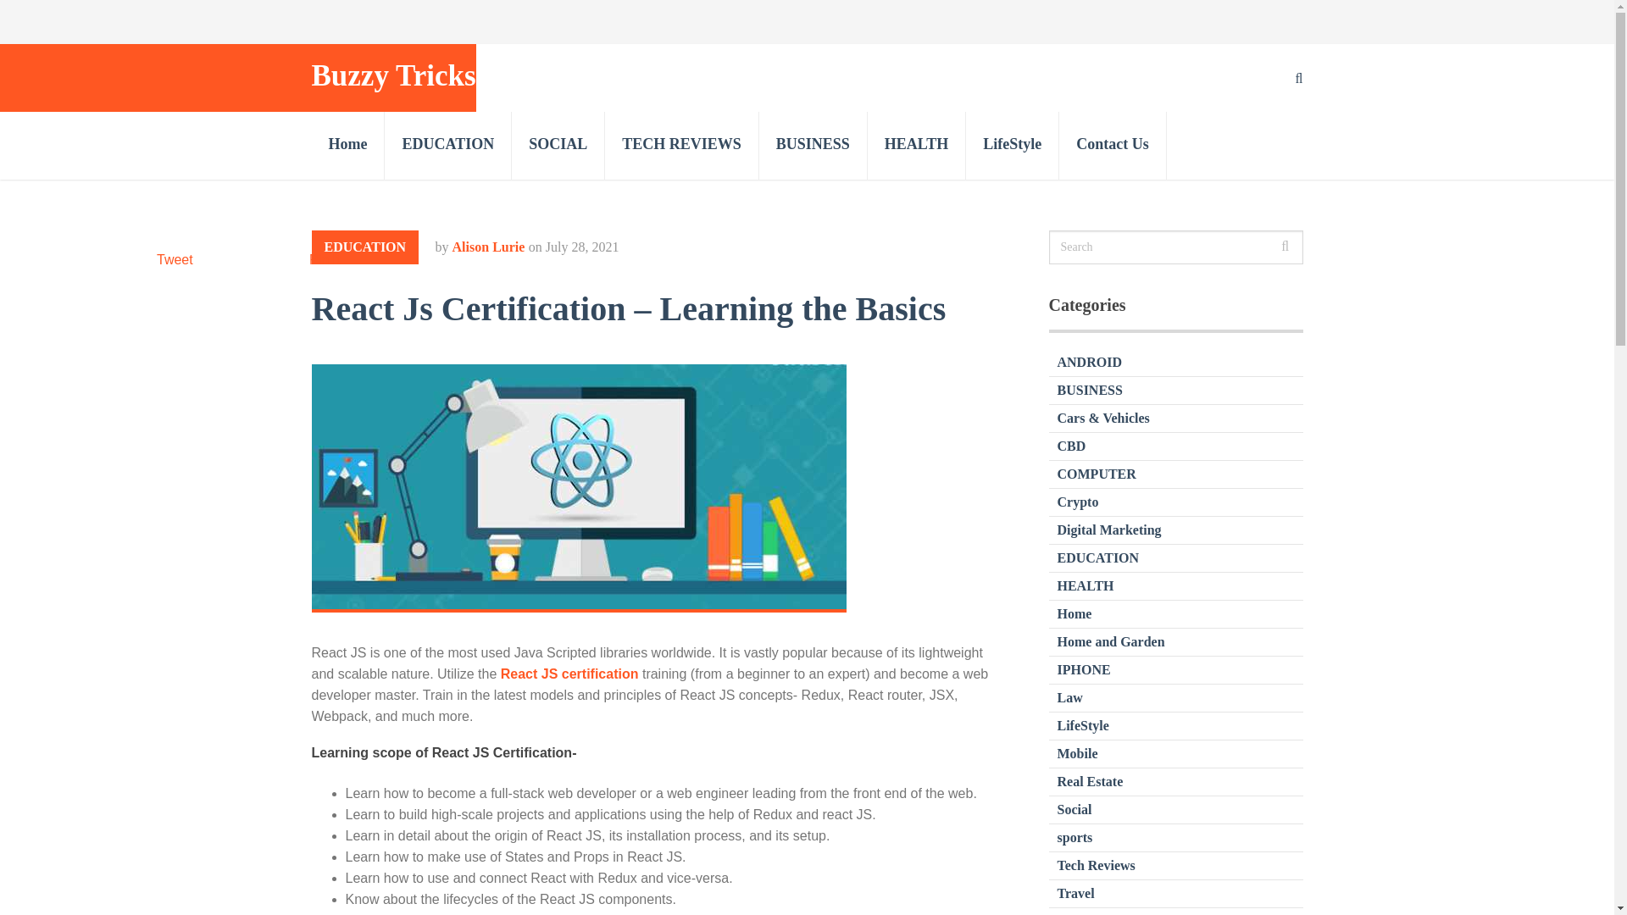 This screenshot has height=915, width=1627. What do you see at coordinates (349, 145) in the screenshot?
I see `Home` at bounding box center [349, 145].